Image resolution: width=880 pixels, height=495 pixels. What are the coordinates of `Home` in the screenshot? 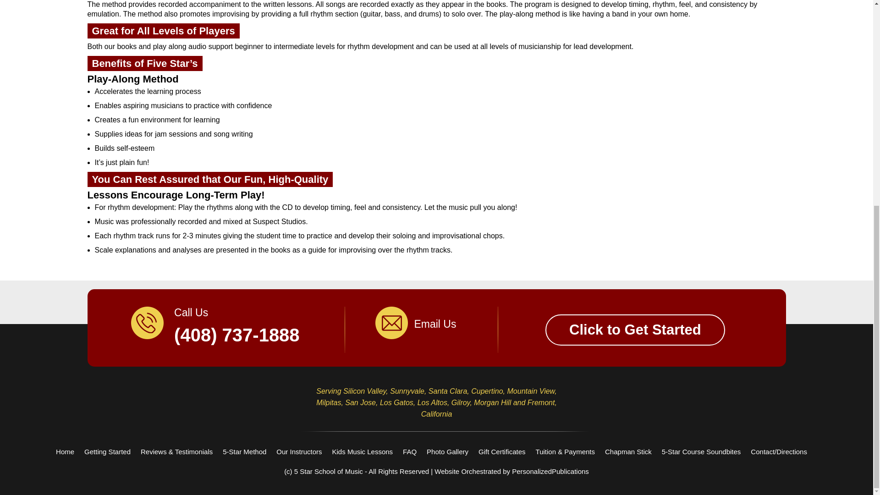 It's located at (65, 451).